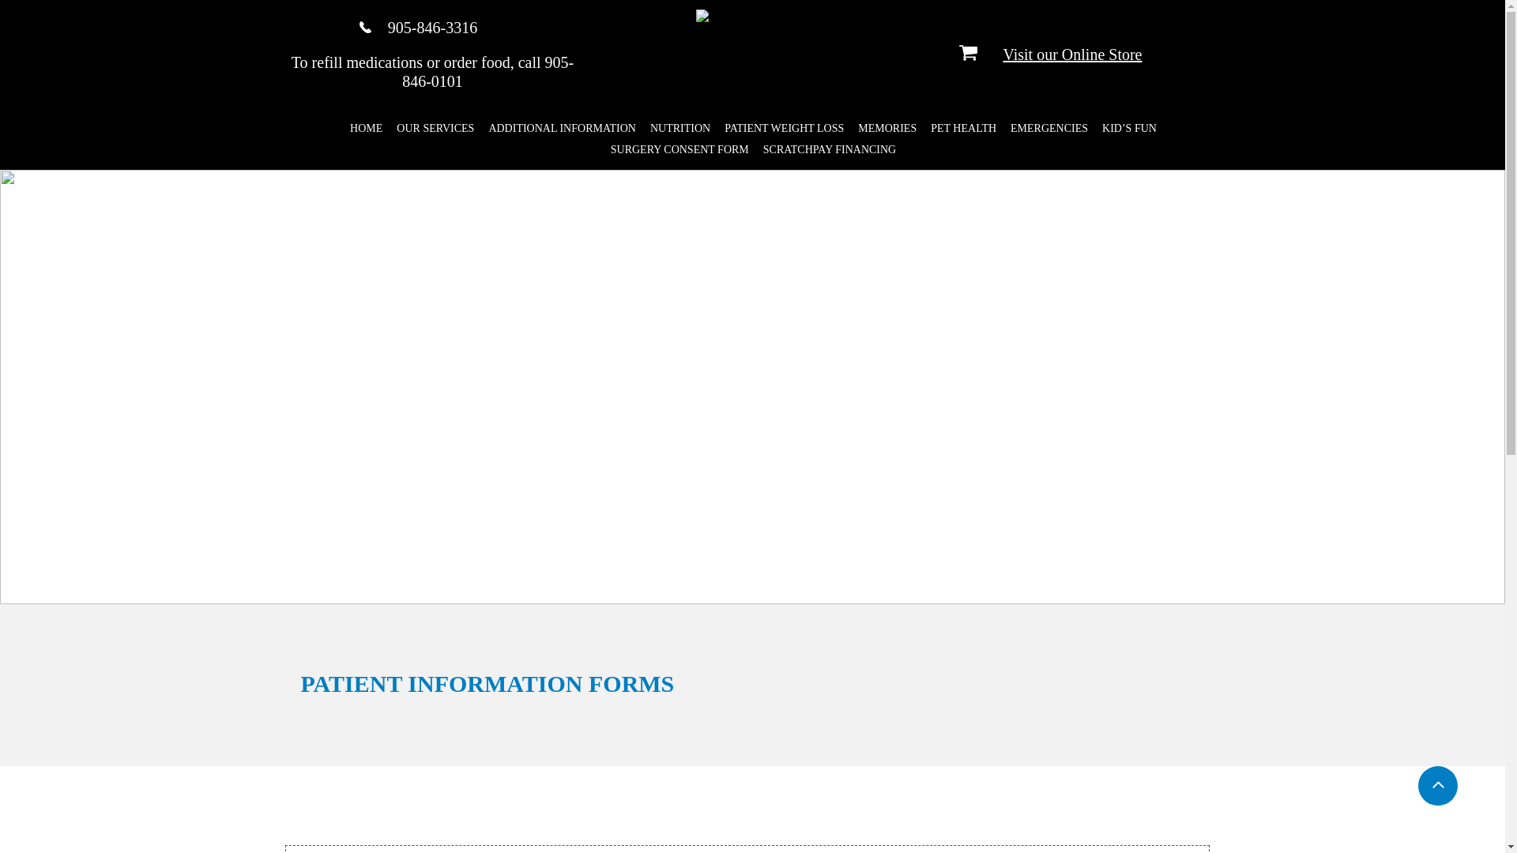 This screenshot has width=1517, height=853. Describe the element at coordinates (1048, 128) in the screenshot. I see `EMERGENCIES` at that location.